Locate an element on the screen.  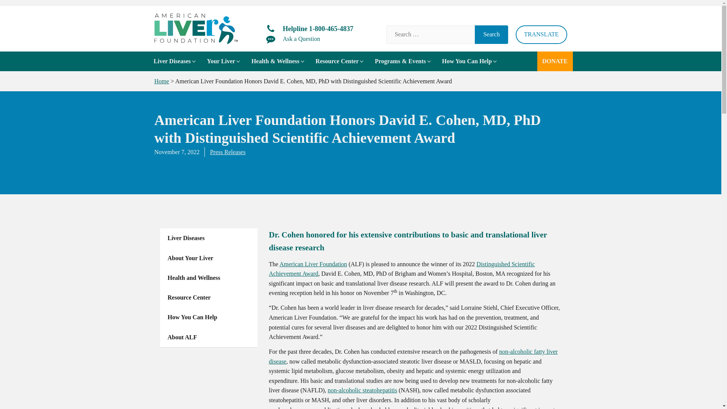
Search is located at coordinates (491, 34).